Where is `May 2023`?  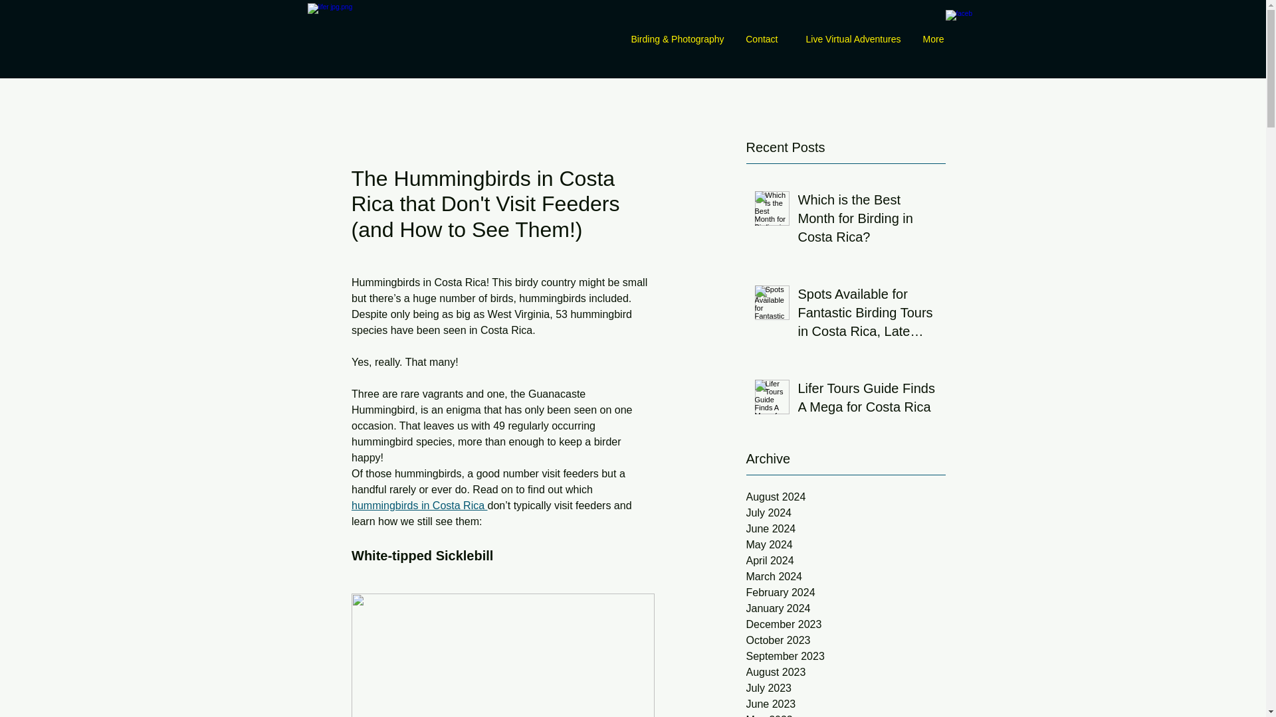
May 2023 is located at coordinates (845, 714).